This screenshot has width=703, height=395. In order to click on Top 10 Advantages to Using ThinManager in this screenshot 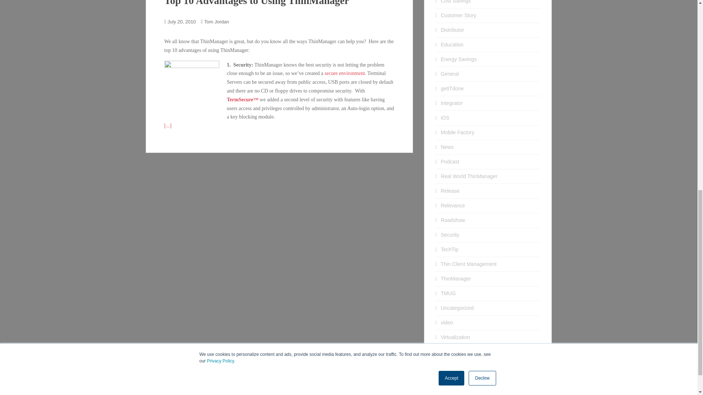, I will do `click(256, 3)`.